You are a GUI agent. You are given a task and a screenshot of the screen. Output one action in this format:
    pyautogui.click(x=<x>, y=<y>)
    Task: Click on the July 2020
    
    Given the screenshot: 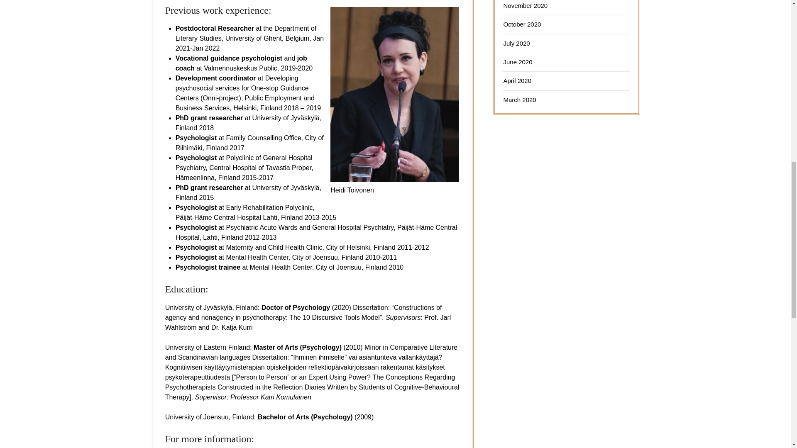 What is the action you would take?
    pyautogui.click(x=516, y=43)
    